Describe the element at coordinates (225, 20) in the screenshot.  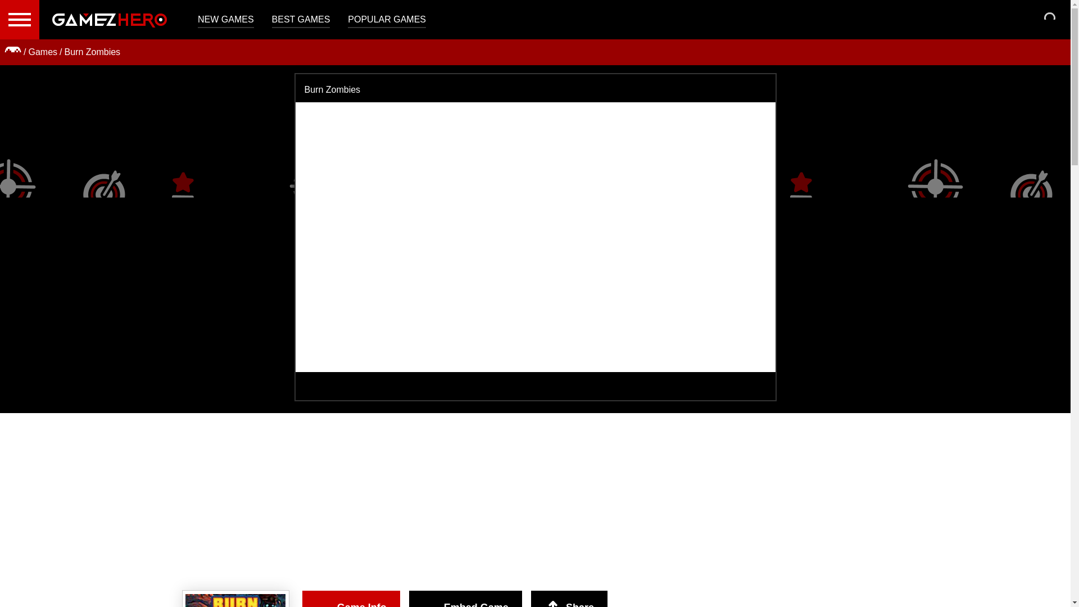
I see `New Games` at that location.